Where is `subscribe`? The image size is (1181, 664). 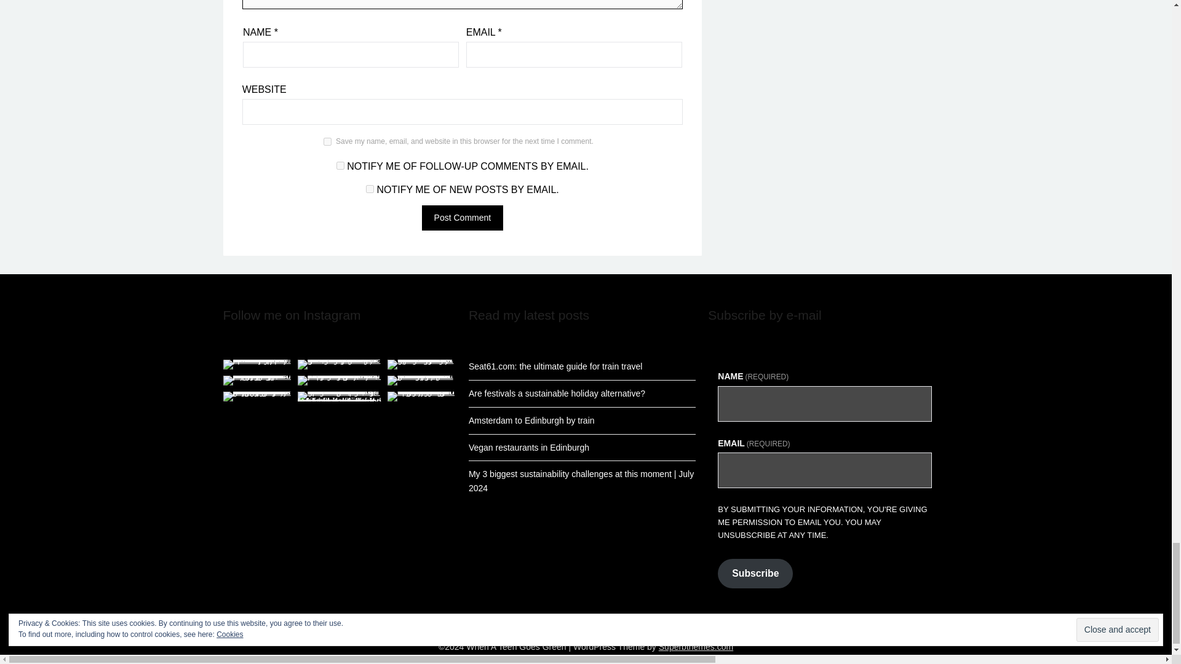 subscribe is located at coordinates (370, 189).